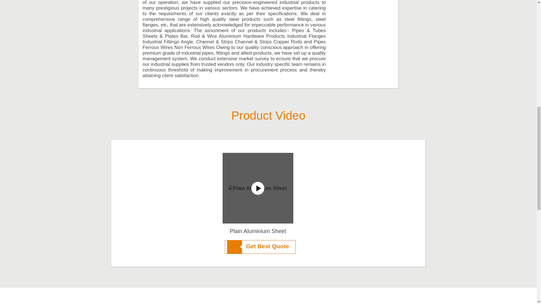 The height and width of the screenshot is (304, 541). Describe the element at coordinates (268, 115) in the screenshot. I see `Product Video` at that location.